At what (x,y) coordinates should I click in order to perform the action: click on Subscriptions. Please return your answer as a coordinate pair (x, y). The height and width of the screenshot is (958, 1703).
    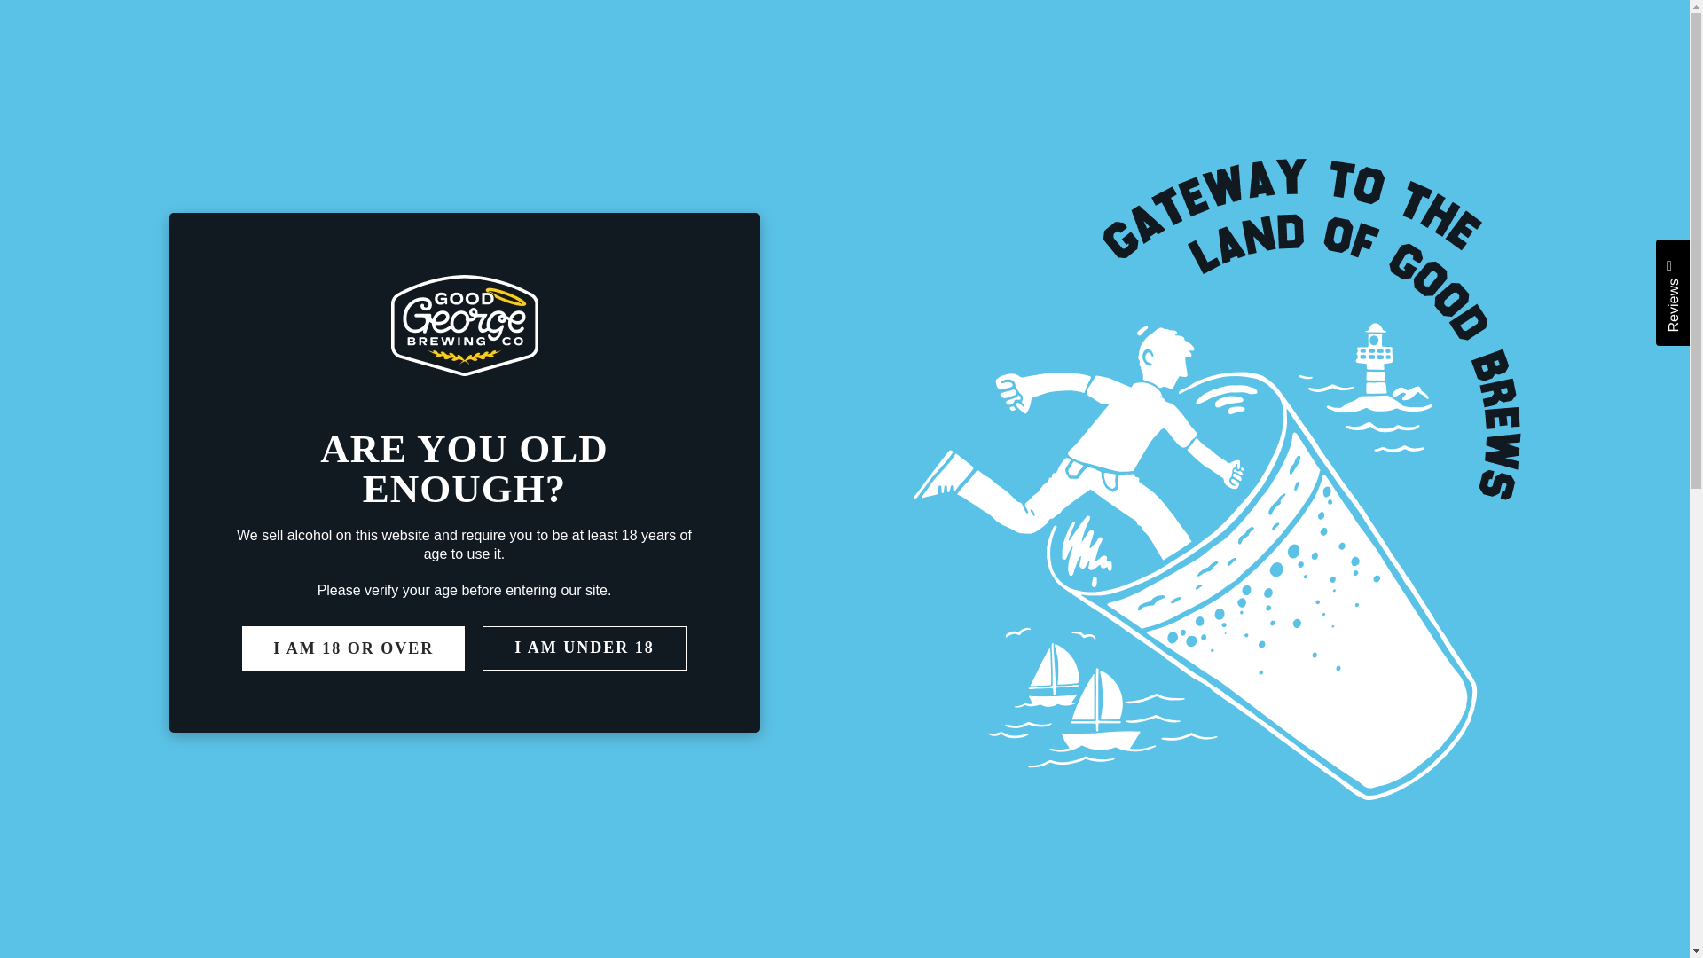
    Looking at the image, I should click on (1384, 184).